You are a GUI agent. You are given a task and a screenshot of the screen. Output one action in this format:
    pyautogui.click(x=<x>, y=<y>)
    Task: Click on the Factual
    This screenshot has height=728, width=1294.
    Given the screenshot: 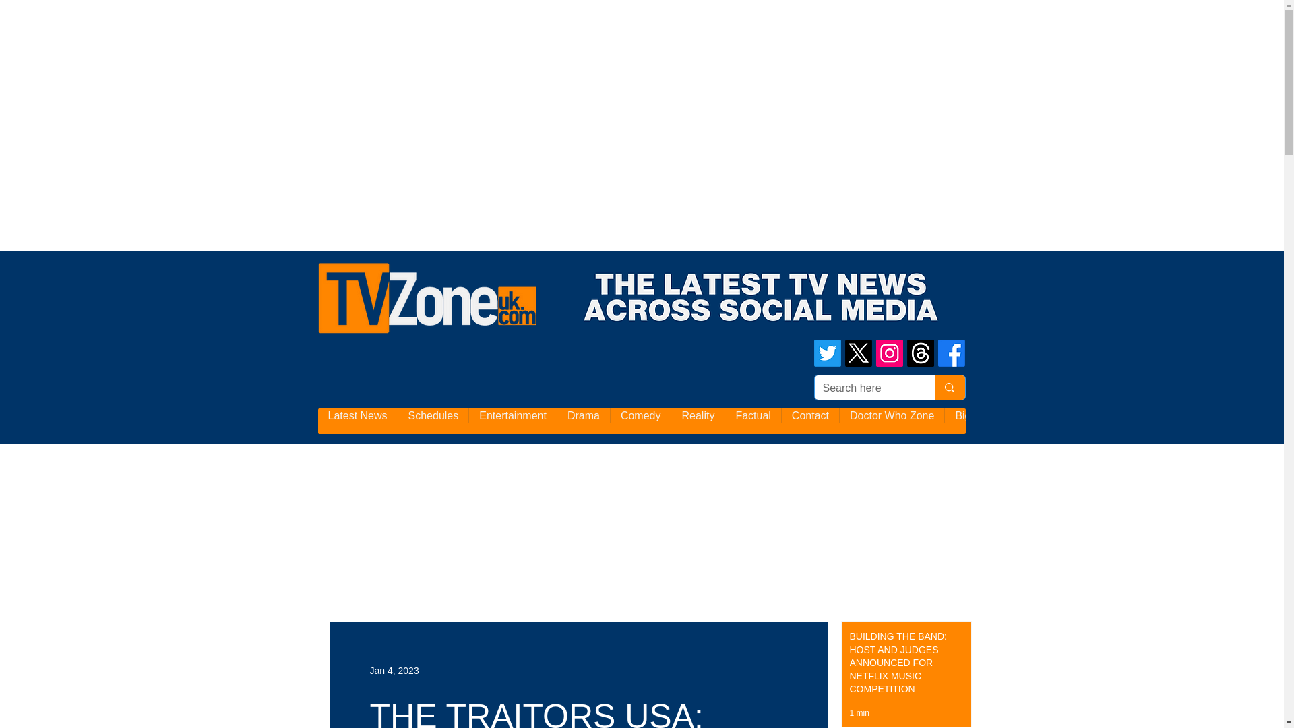 What is the action you would take?
    pyautogui.click(x=752, y=421)
    